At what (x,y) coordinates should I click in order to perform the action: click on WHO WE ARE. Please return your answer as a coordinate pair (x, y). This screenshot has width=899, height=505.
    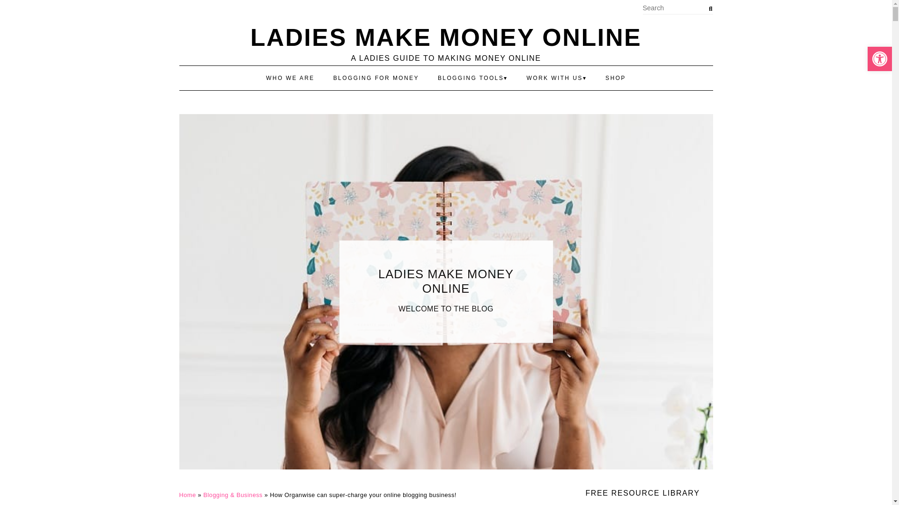
    Looking at the image, I should click on (290, 78).